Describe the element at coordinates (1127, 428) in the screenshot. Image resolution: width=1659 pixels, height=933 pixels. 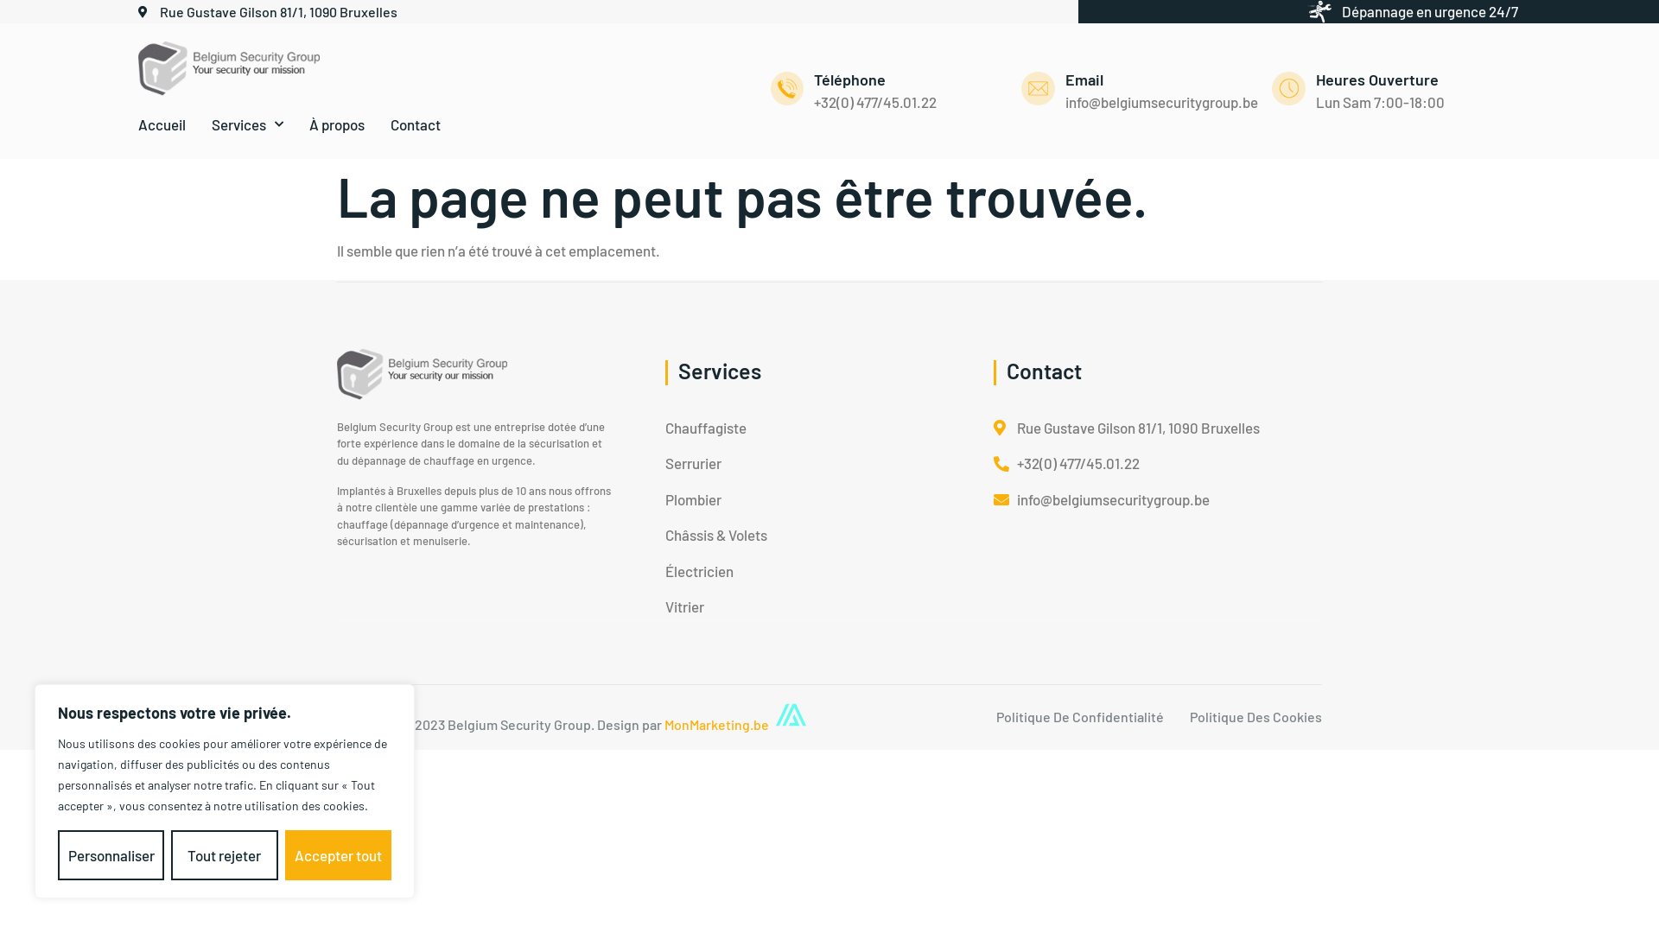
I see `Rue Gustave Gilson 81/1, 1090 Bruxelles` at that location.